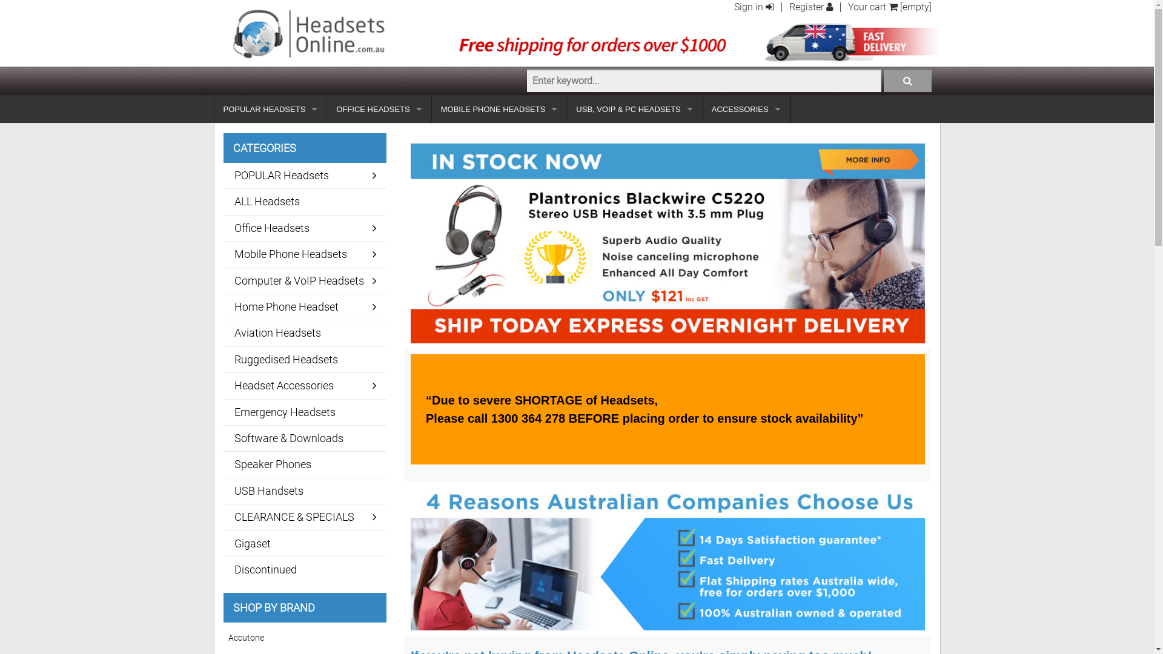 This screenshot has width=1163, height=654. I want to click on Mobile Phone Headsets, so click(305, 254).